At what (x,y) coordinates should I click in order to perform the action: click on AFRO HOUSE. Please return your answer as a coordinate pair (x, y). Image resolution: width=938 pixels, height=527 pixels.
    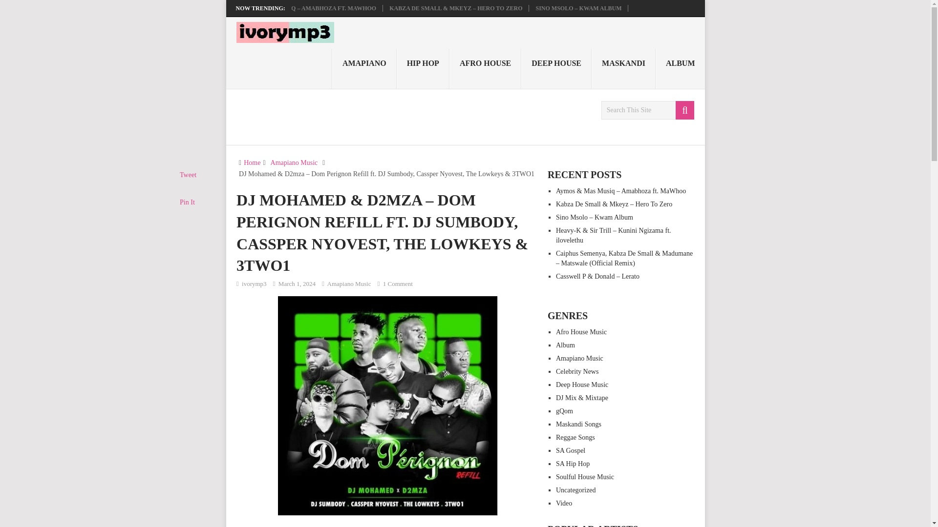
    Looking at the image, I should click on (485, 69).